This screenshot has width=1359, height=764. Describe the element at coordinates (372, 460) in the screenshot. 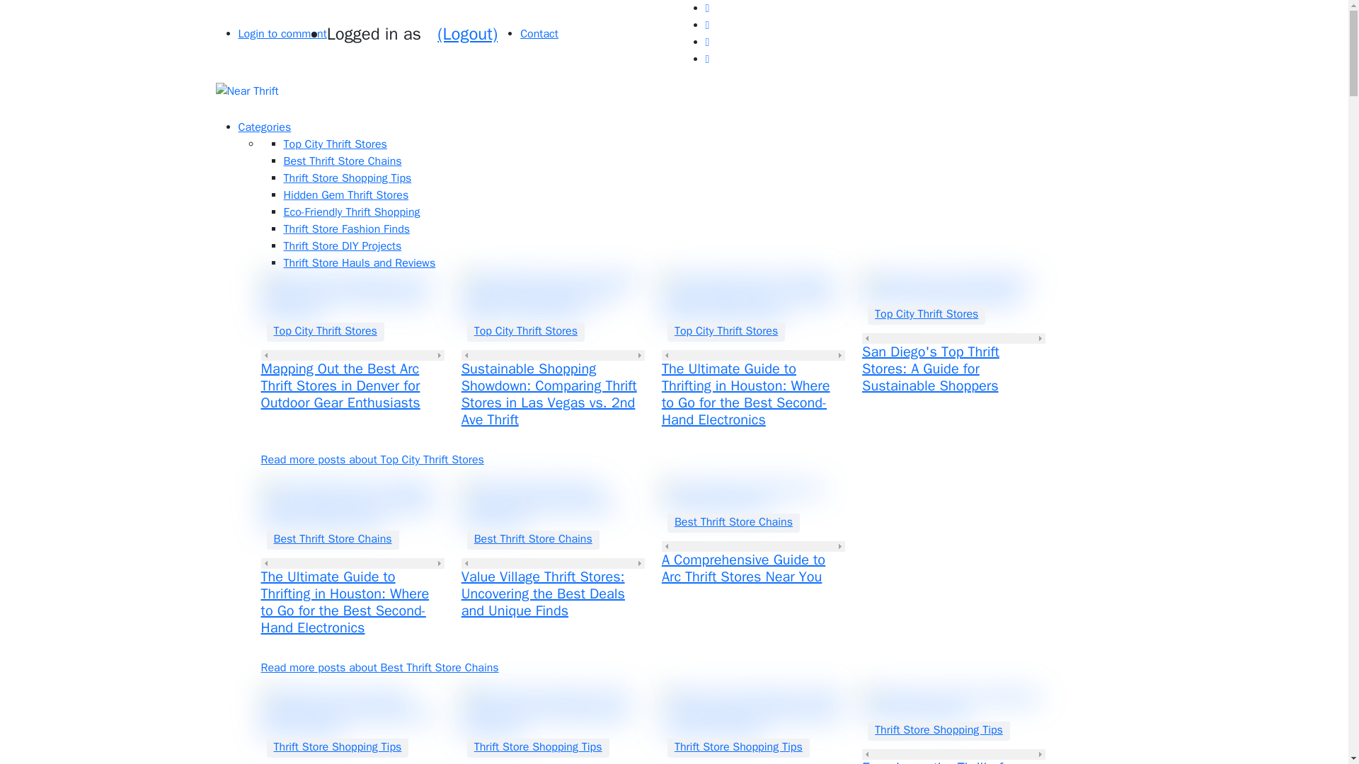

I see `Read more posts about Top City Thrift Stores` at that location.